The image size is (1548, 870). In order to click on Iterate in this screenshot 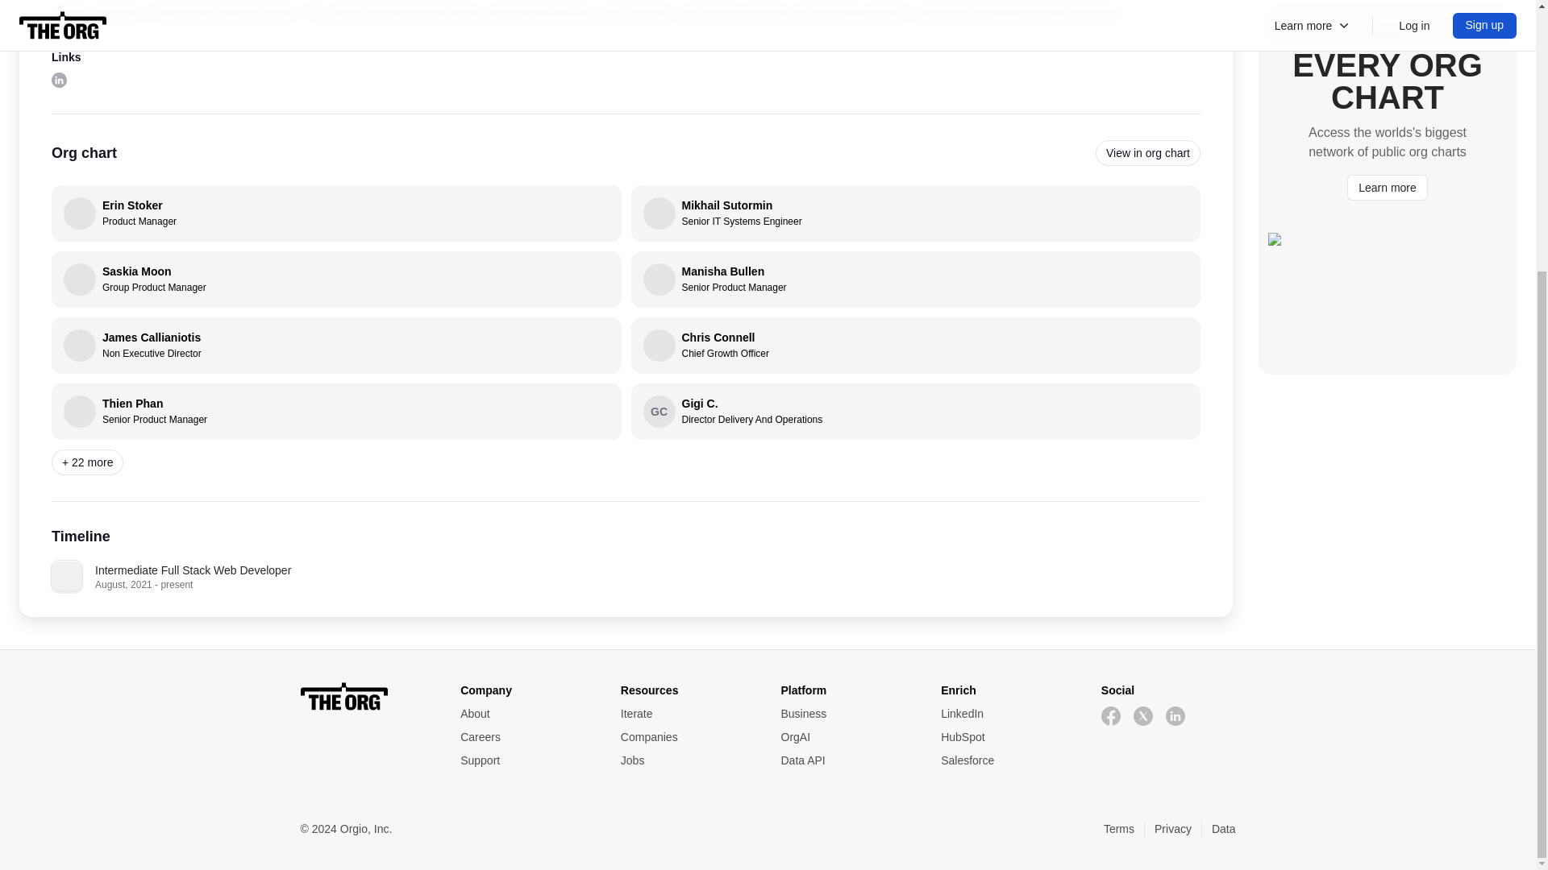, I will do `click(336, 280)`.